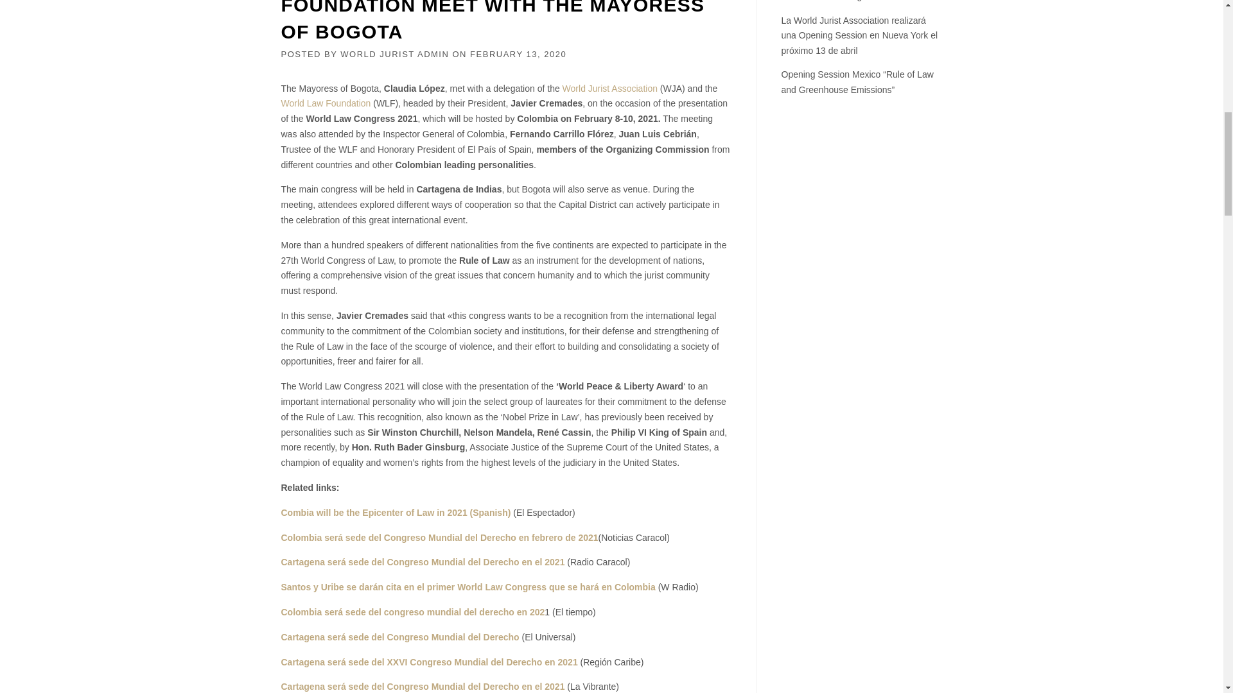  Describe the element at coordinates (394, 54) in the screenshot. I see `WORLD JURIST ADMIN` at that location.